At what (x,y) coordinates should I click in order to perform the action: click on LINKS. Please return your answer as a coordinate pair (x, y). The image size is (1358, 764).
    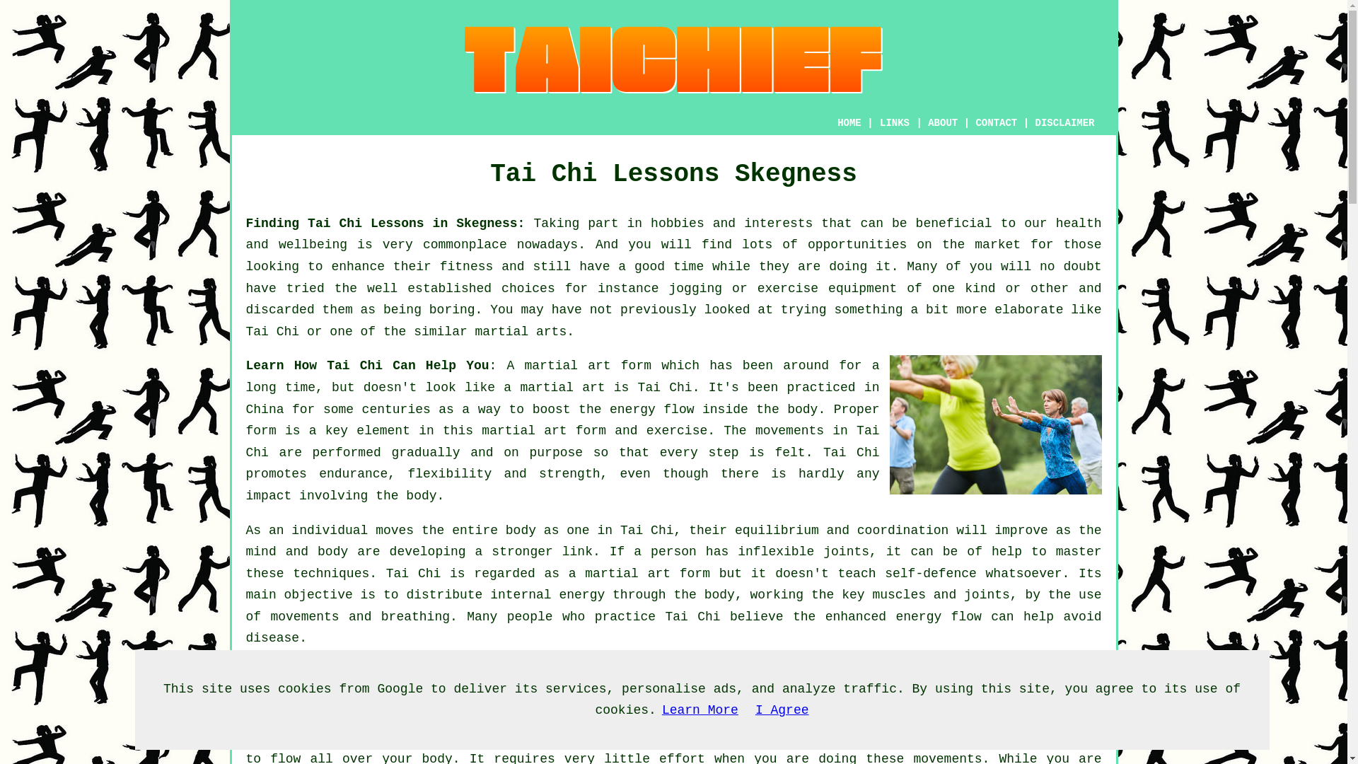
    Looking at the image, I should click on (894, 123).